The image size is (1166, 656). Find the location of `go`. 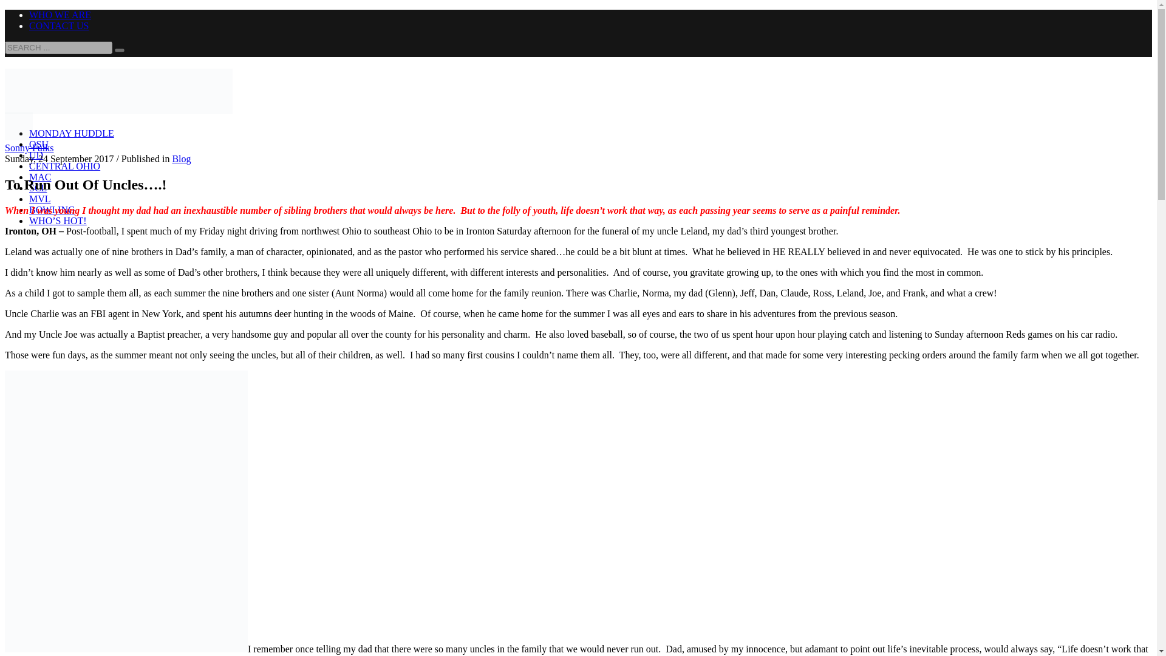

go is located at coordinates (119, 50).